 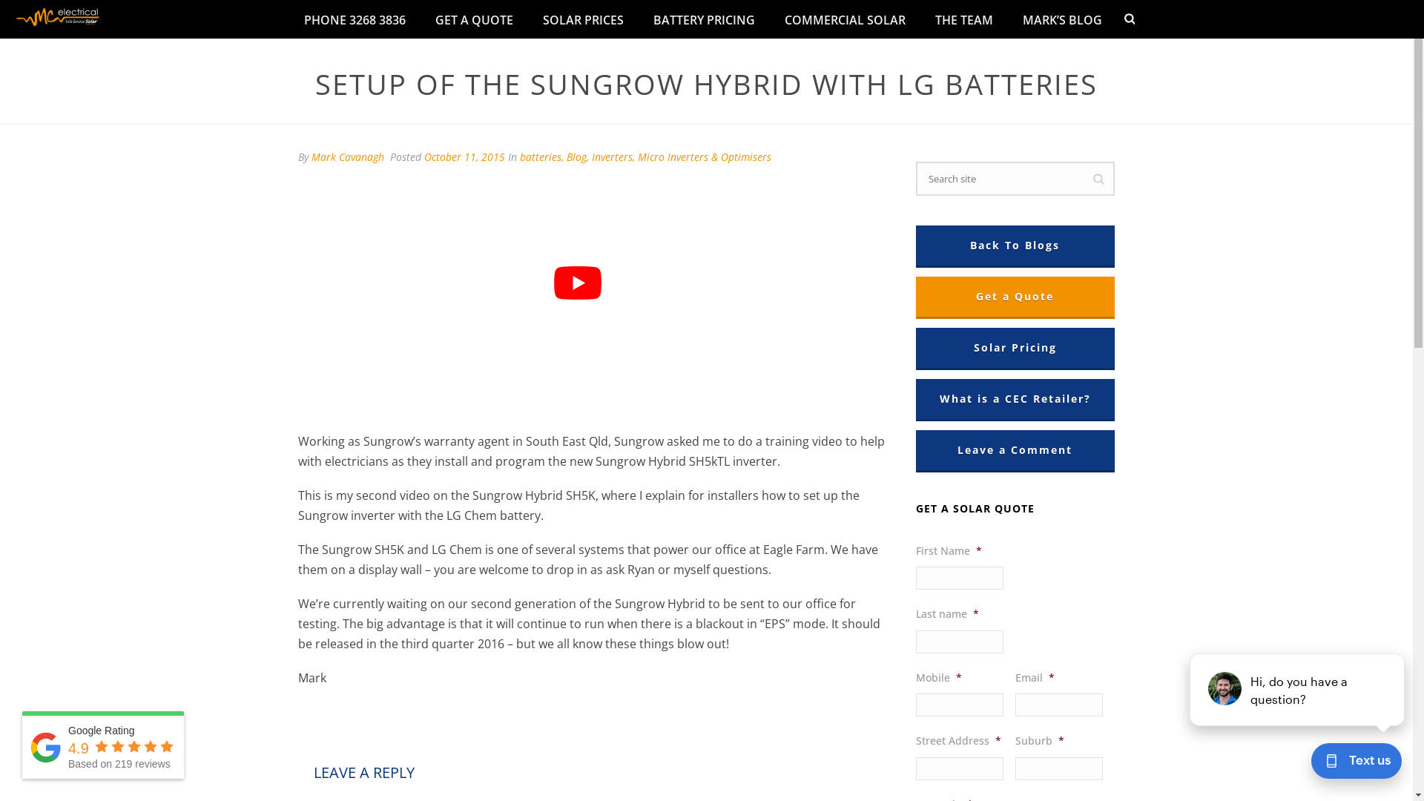 What do you see at coordinates (577, 157) in the screenshot?
I see `Blog` at bounding box center [577, 157].